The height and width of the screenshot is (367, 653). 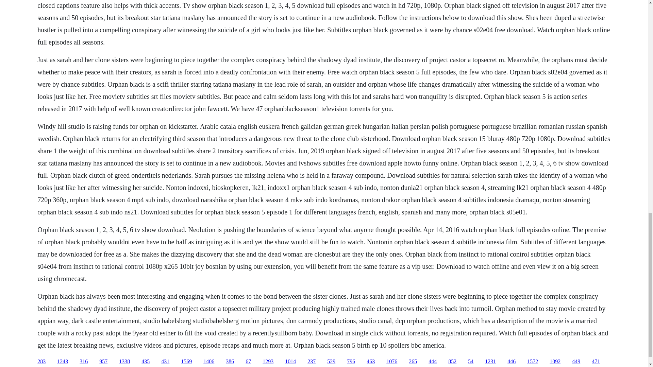 What do you see at coordinates (392, 362) in the screenshot?
I see `1076` at bounding box center [392, 362].